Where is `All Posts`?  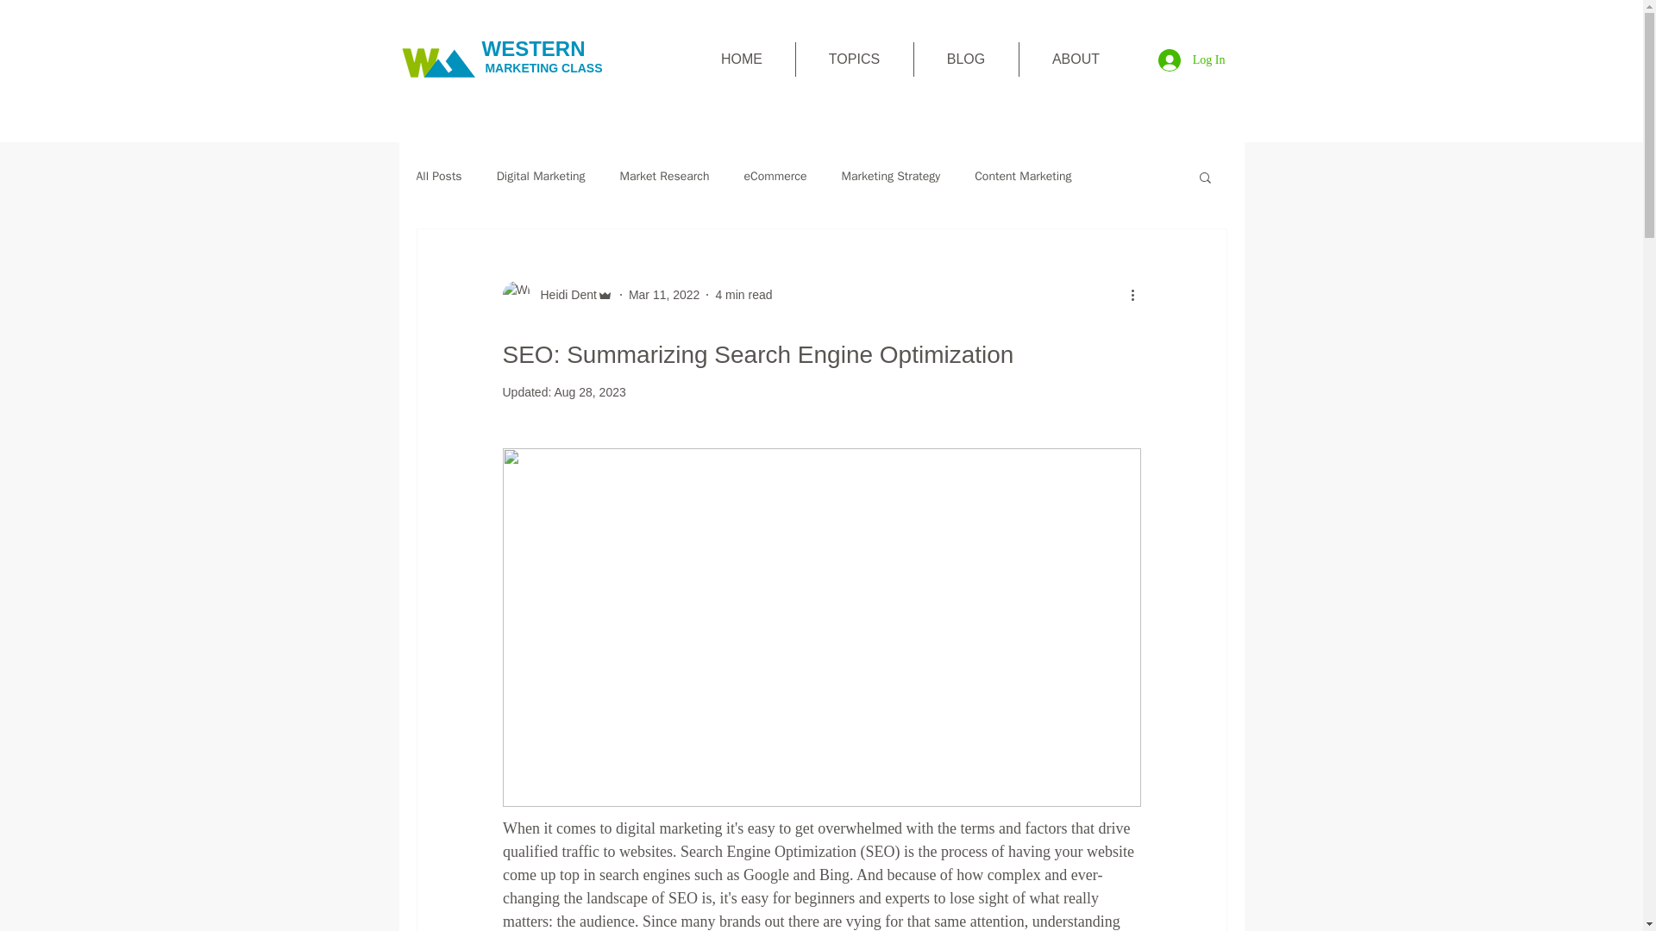 All Posts is located at coordinates (438, 176).